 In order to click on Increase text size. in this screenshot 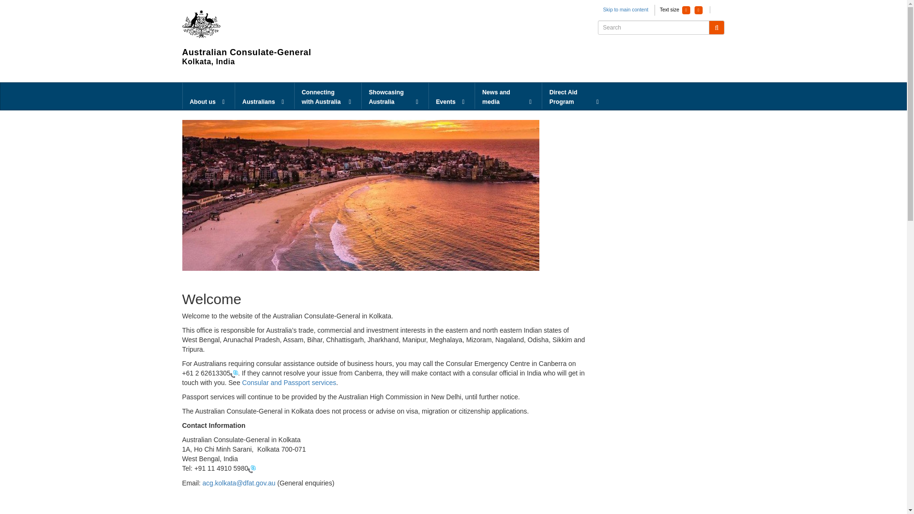, I will do `click(699, 10)`.